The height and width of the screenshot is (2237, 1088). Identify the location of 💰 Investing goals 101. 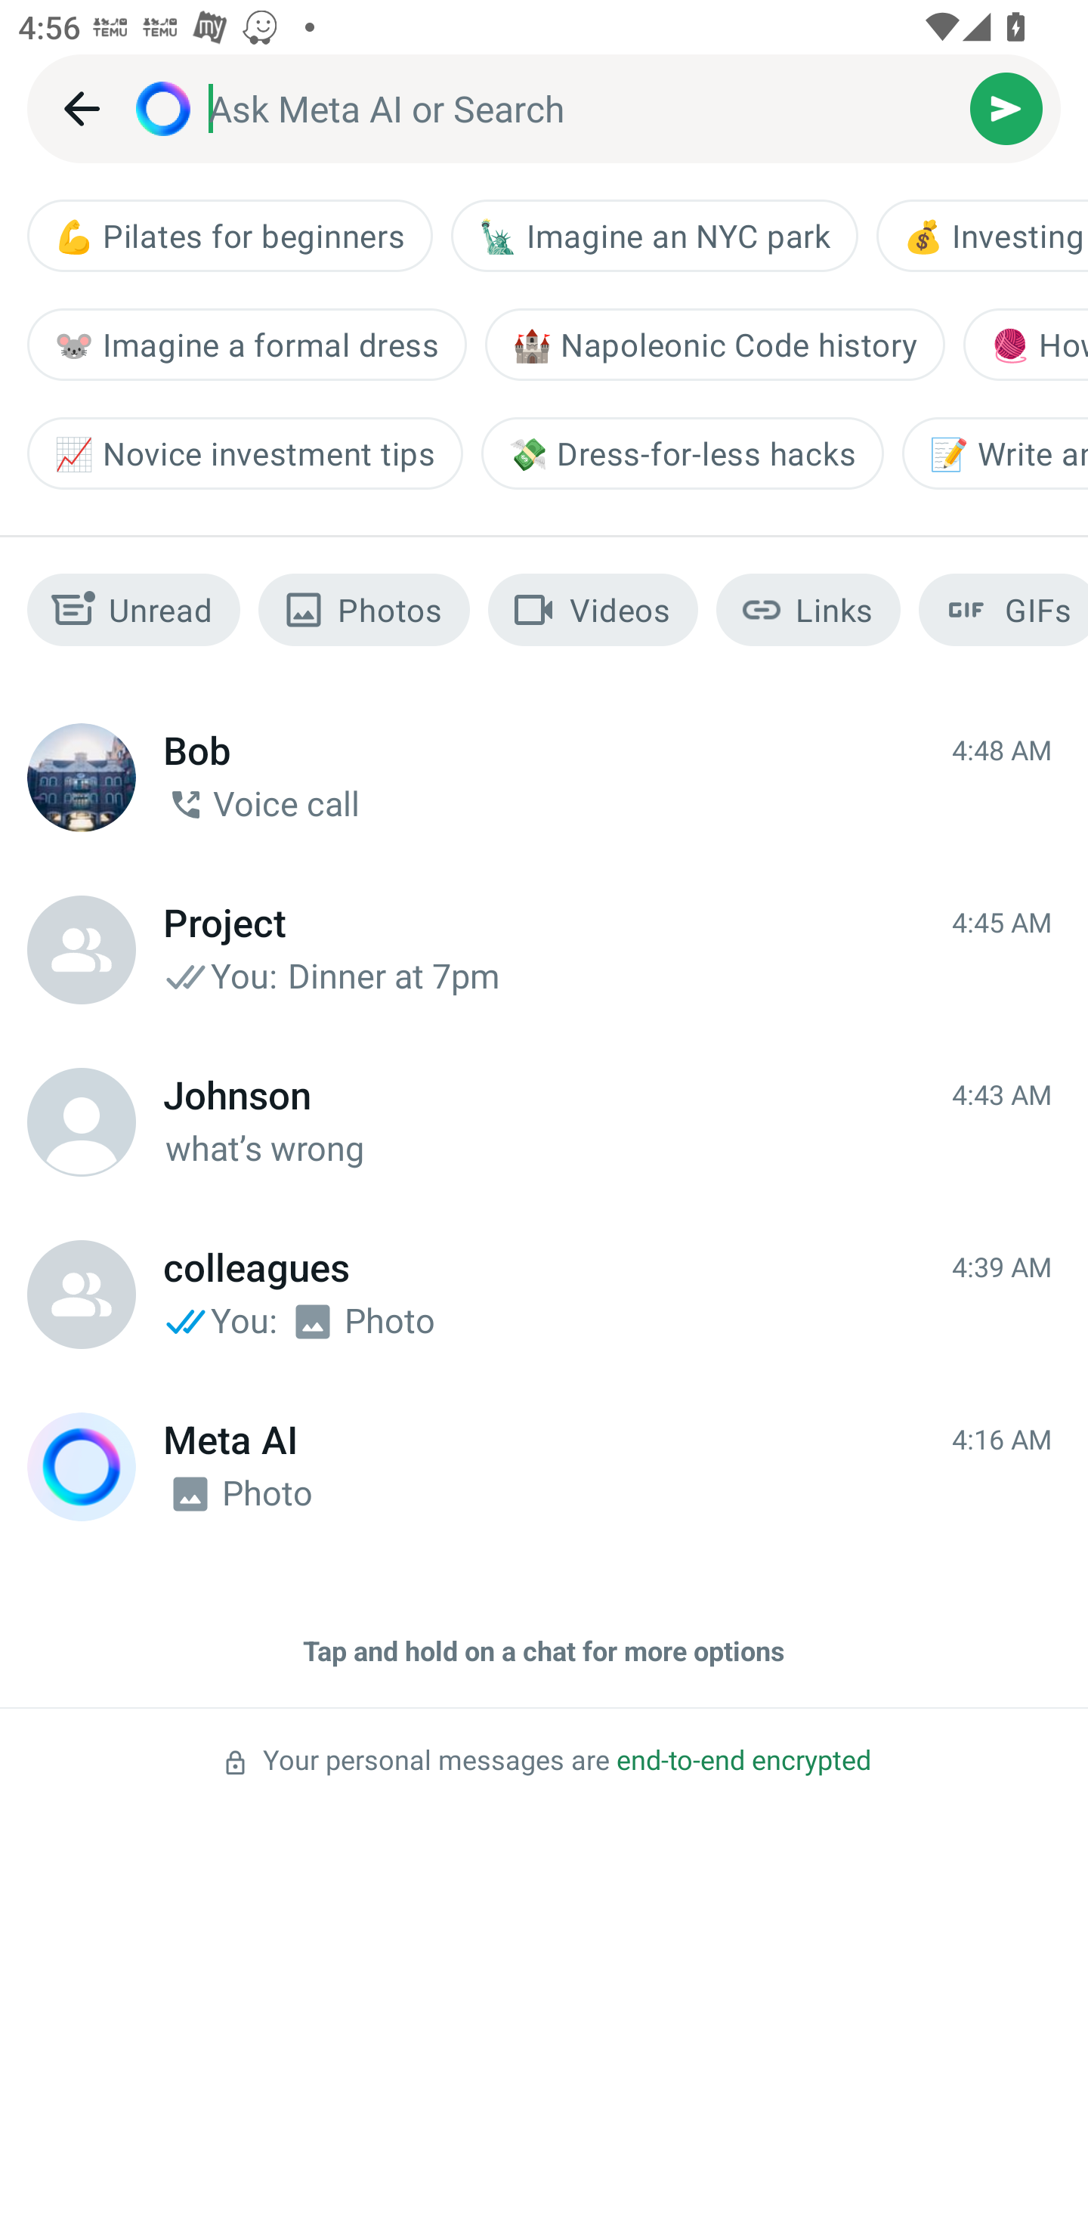
(982, 236).